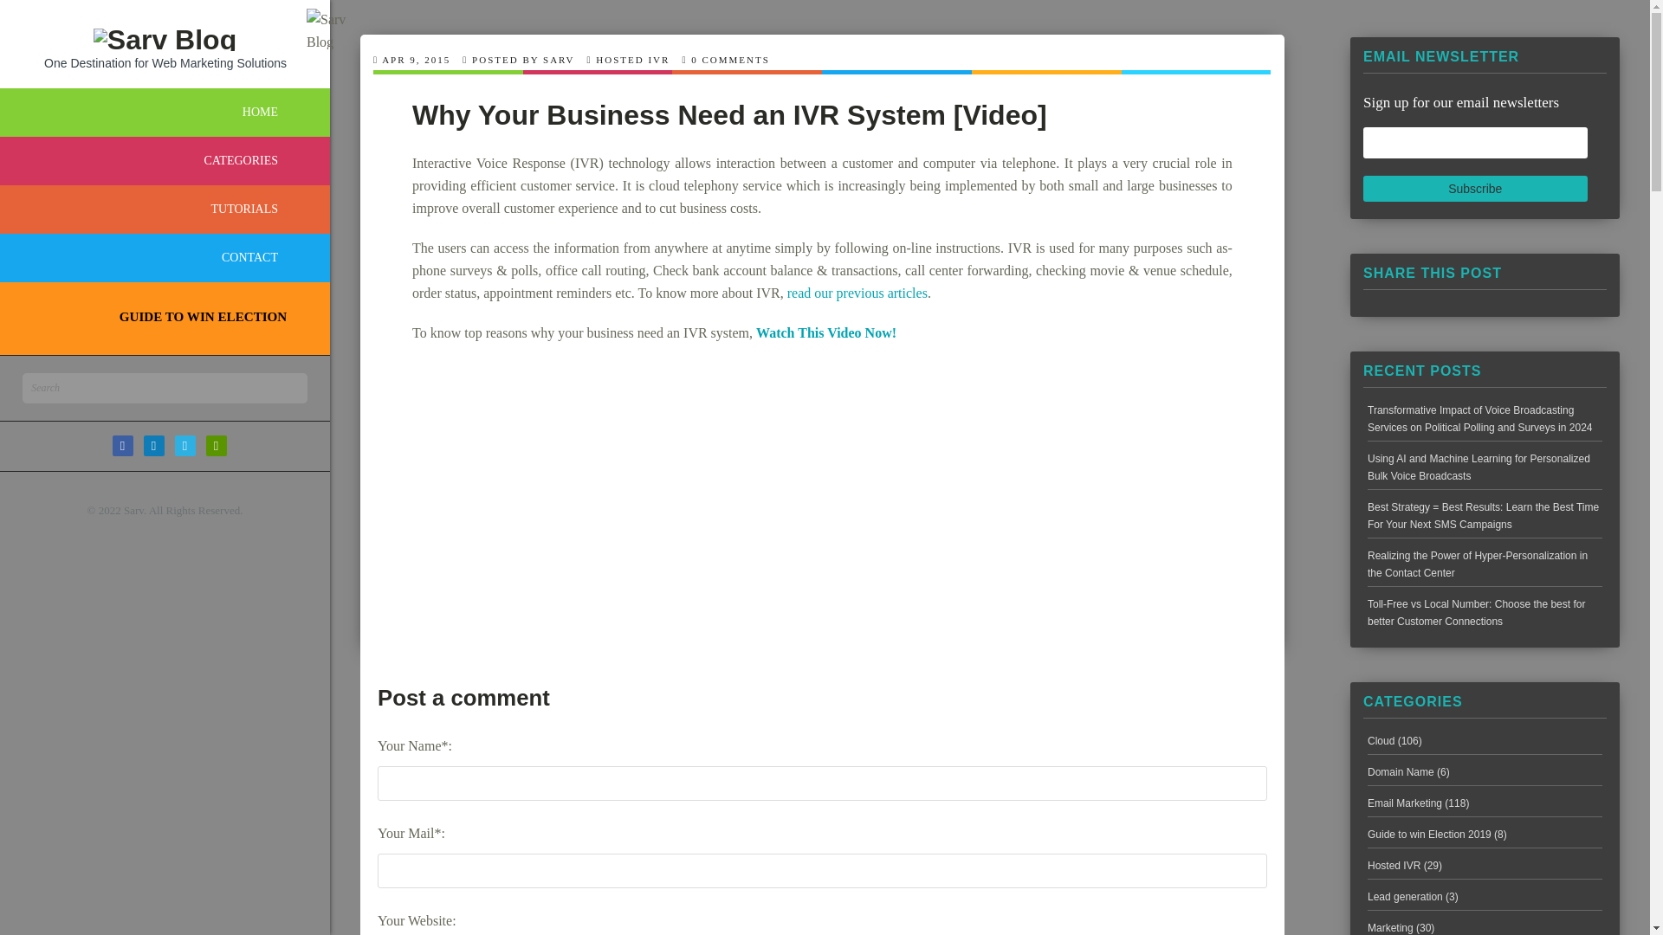  What do you see at coordinates (159, 315) in the screenshot?
I see `GUIDE TO WIN ELECTION` at bounding box center [159, 315].